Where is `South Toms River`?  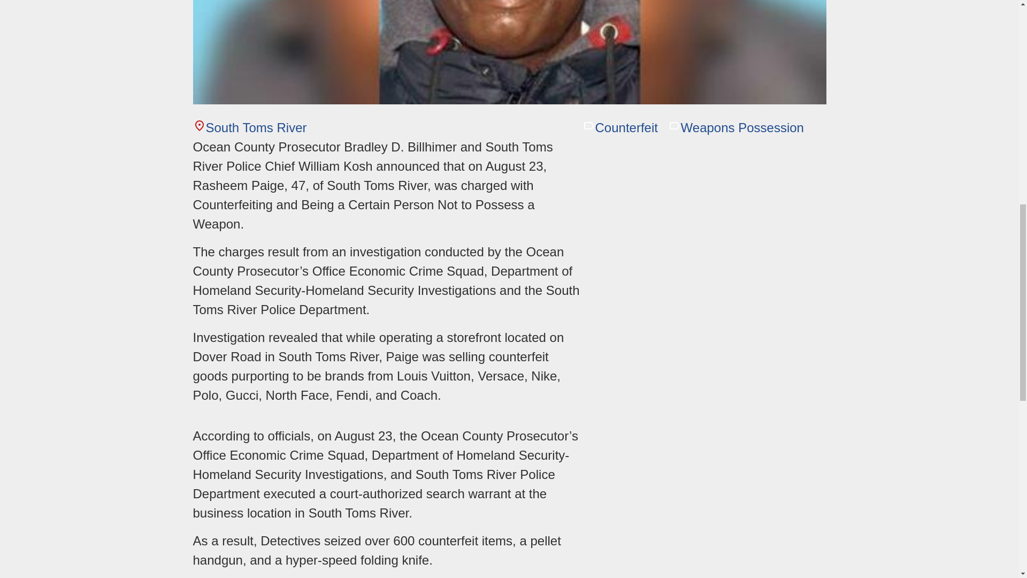
South Toms River is located at coordinates (249, 127).